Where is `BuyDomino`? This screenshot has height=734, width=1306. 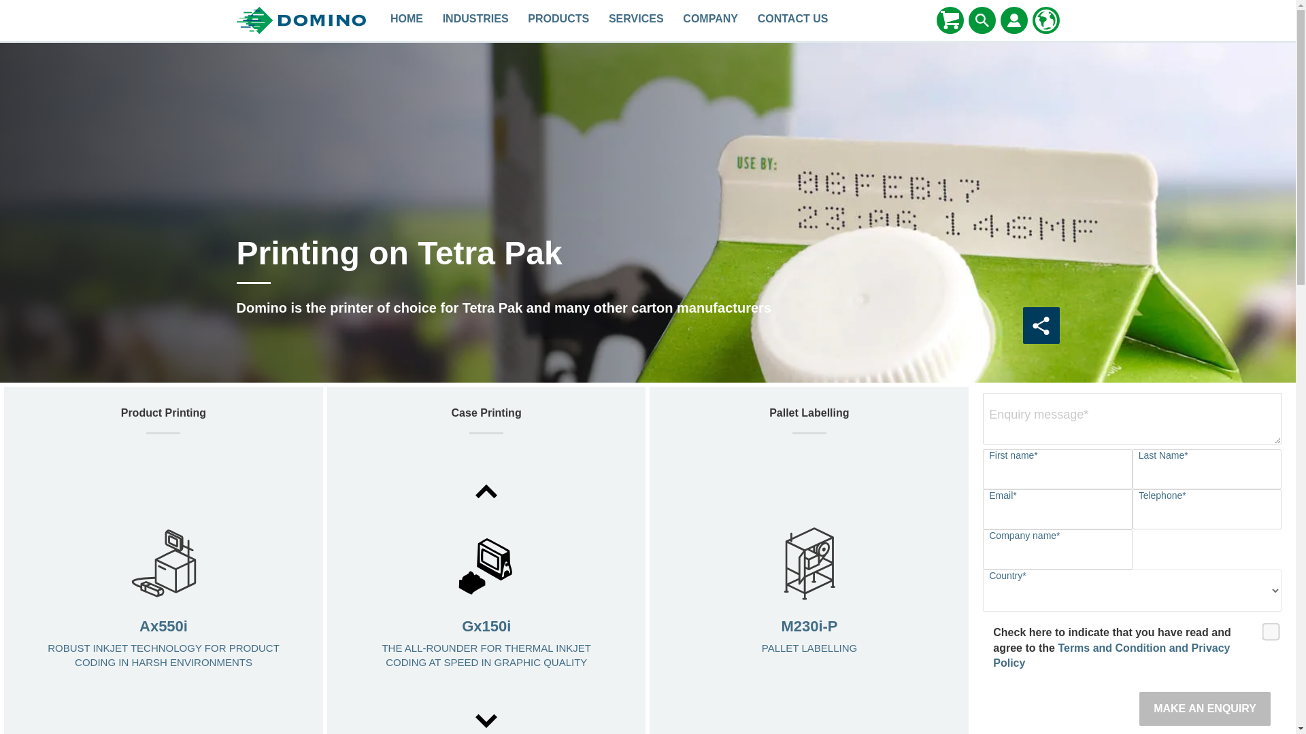 BuyDomino is located at coordinates (950, 20).